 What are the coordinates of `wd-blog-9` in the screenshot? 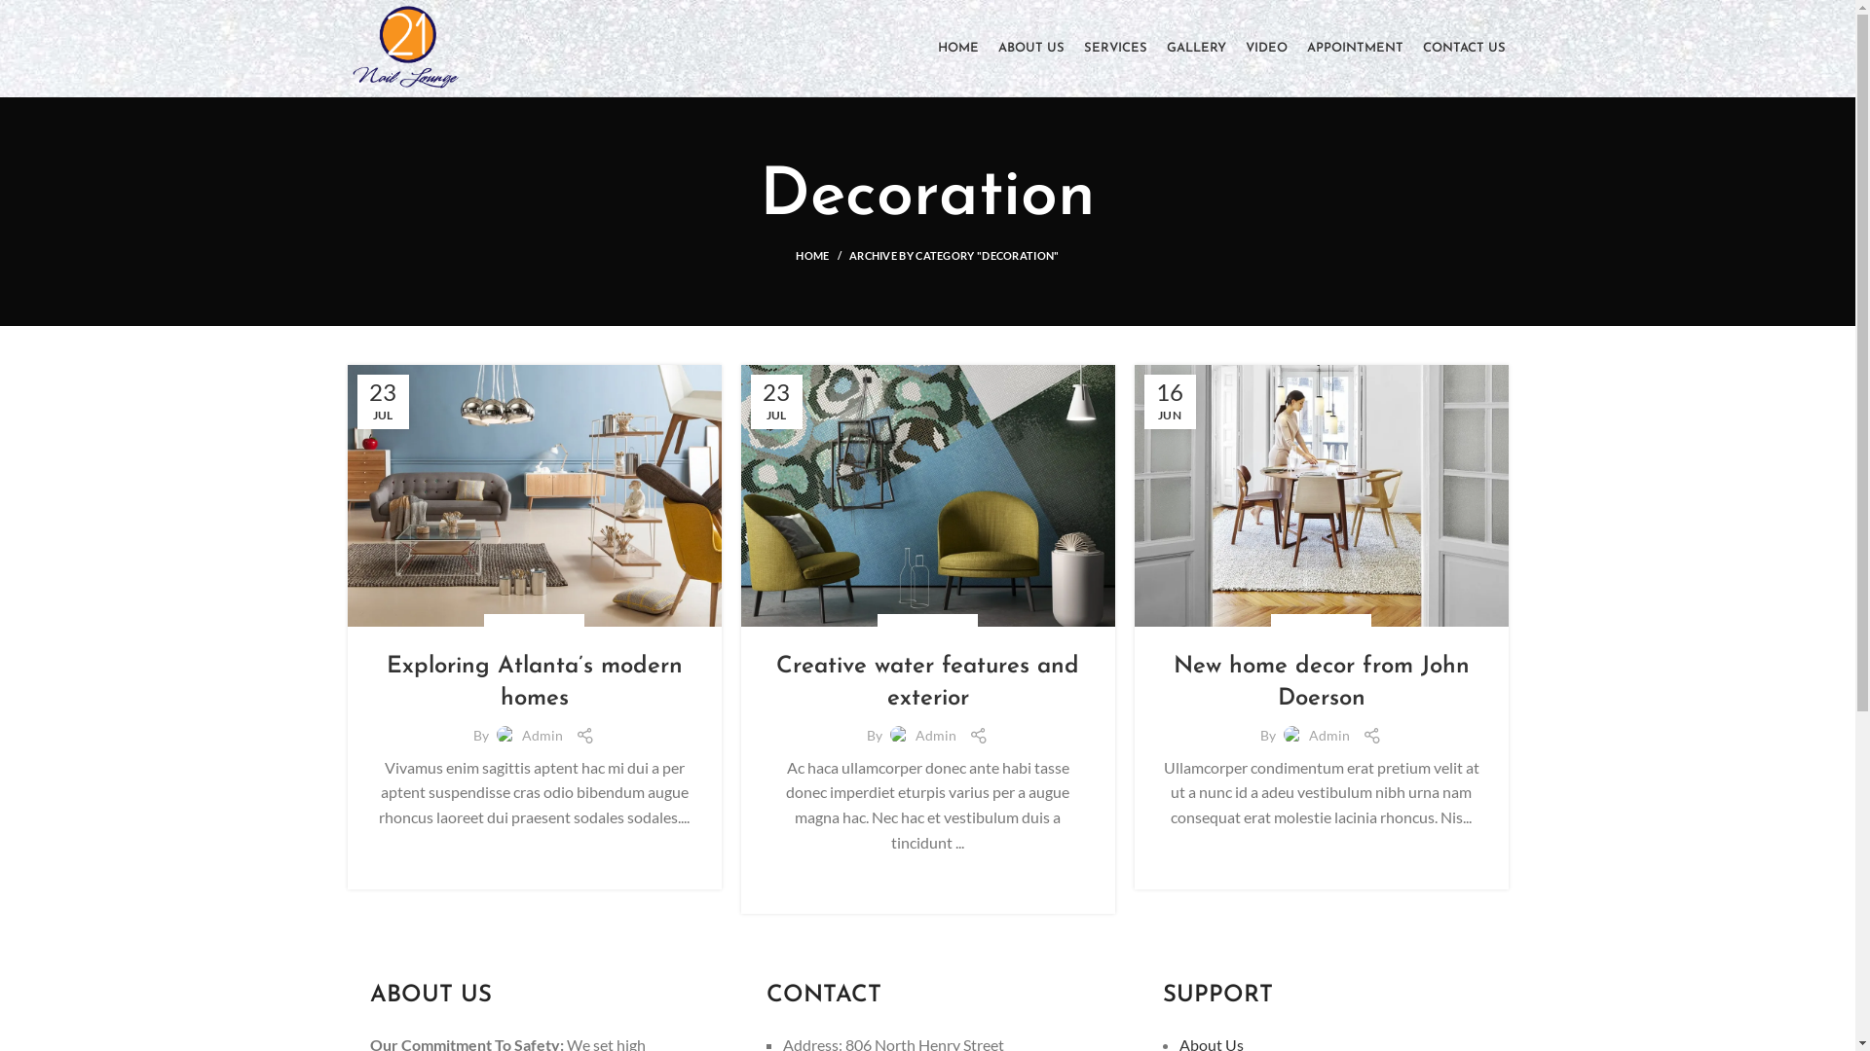 It's located at (534, 496).